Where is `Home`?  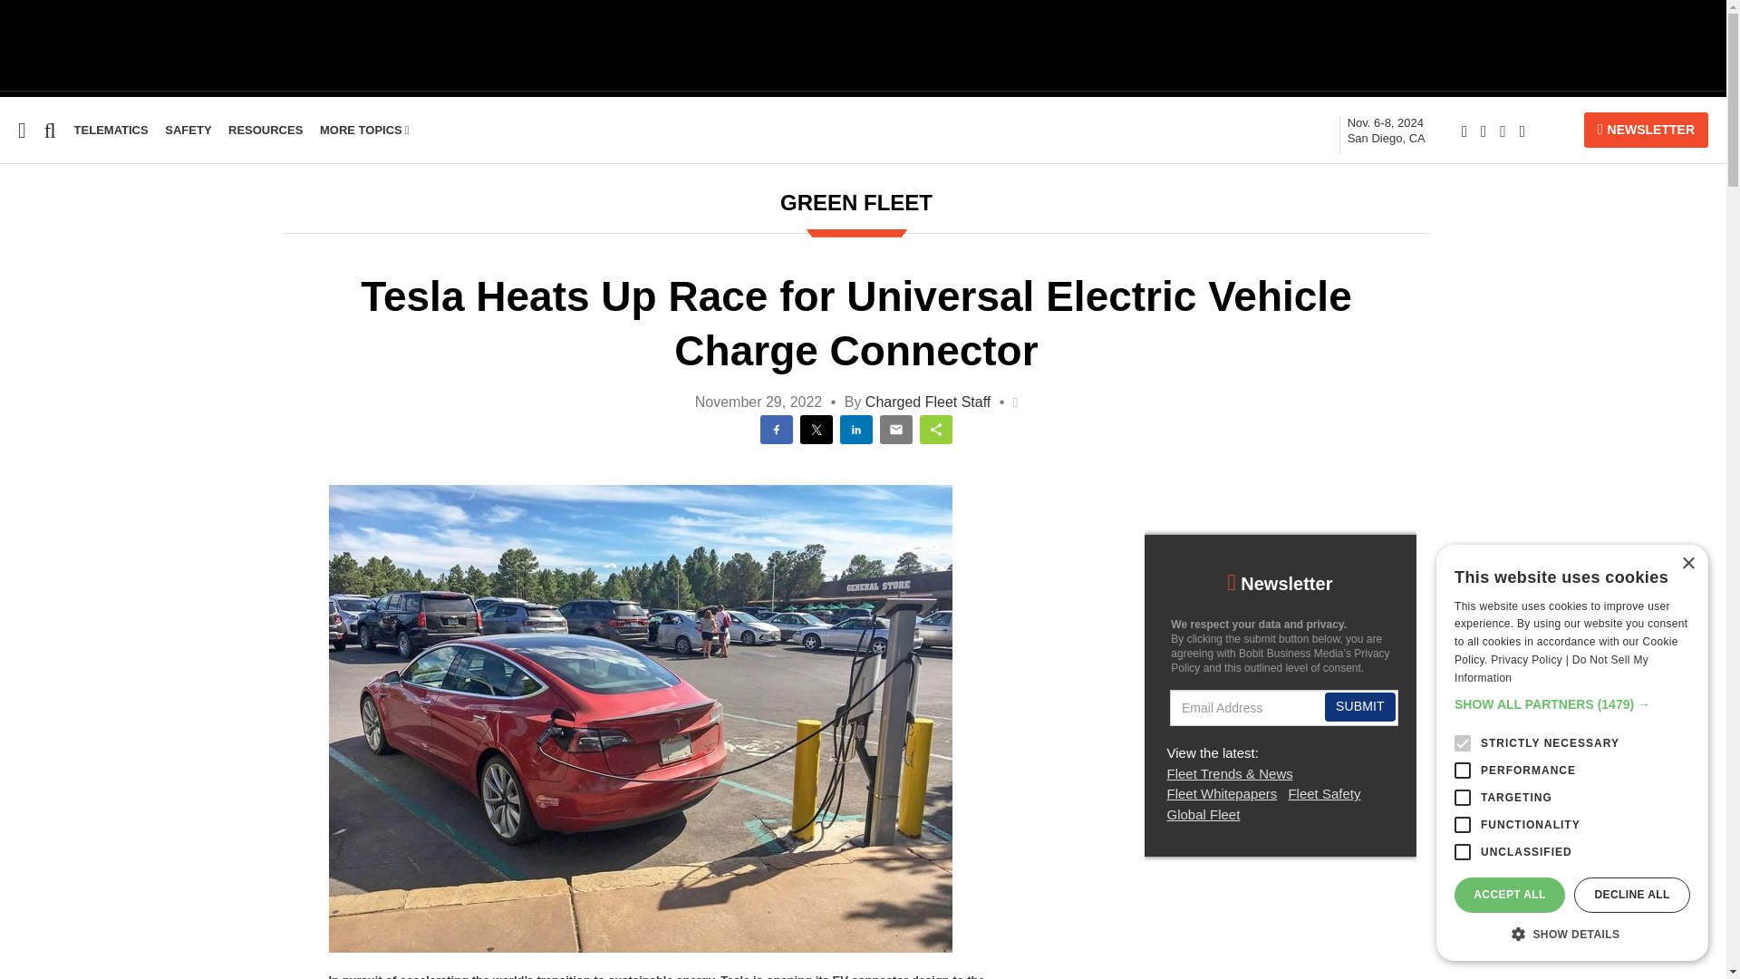 Home is located at coordinates (111, 131).